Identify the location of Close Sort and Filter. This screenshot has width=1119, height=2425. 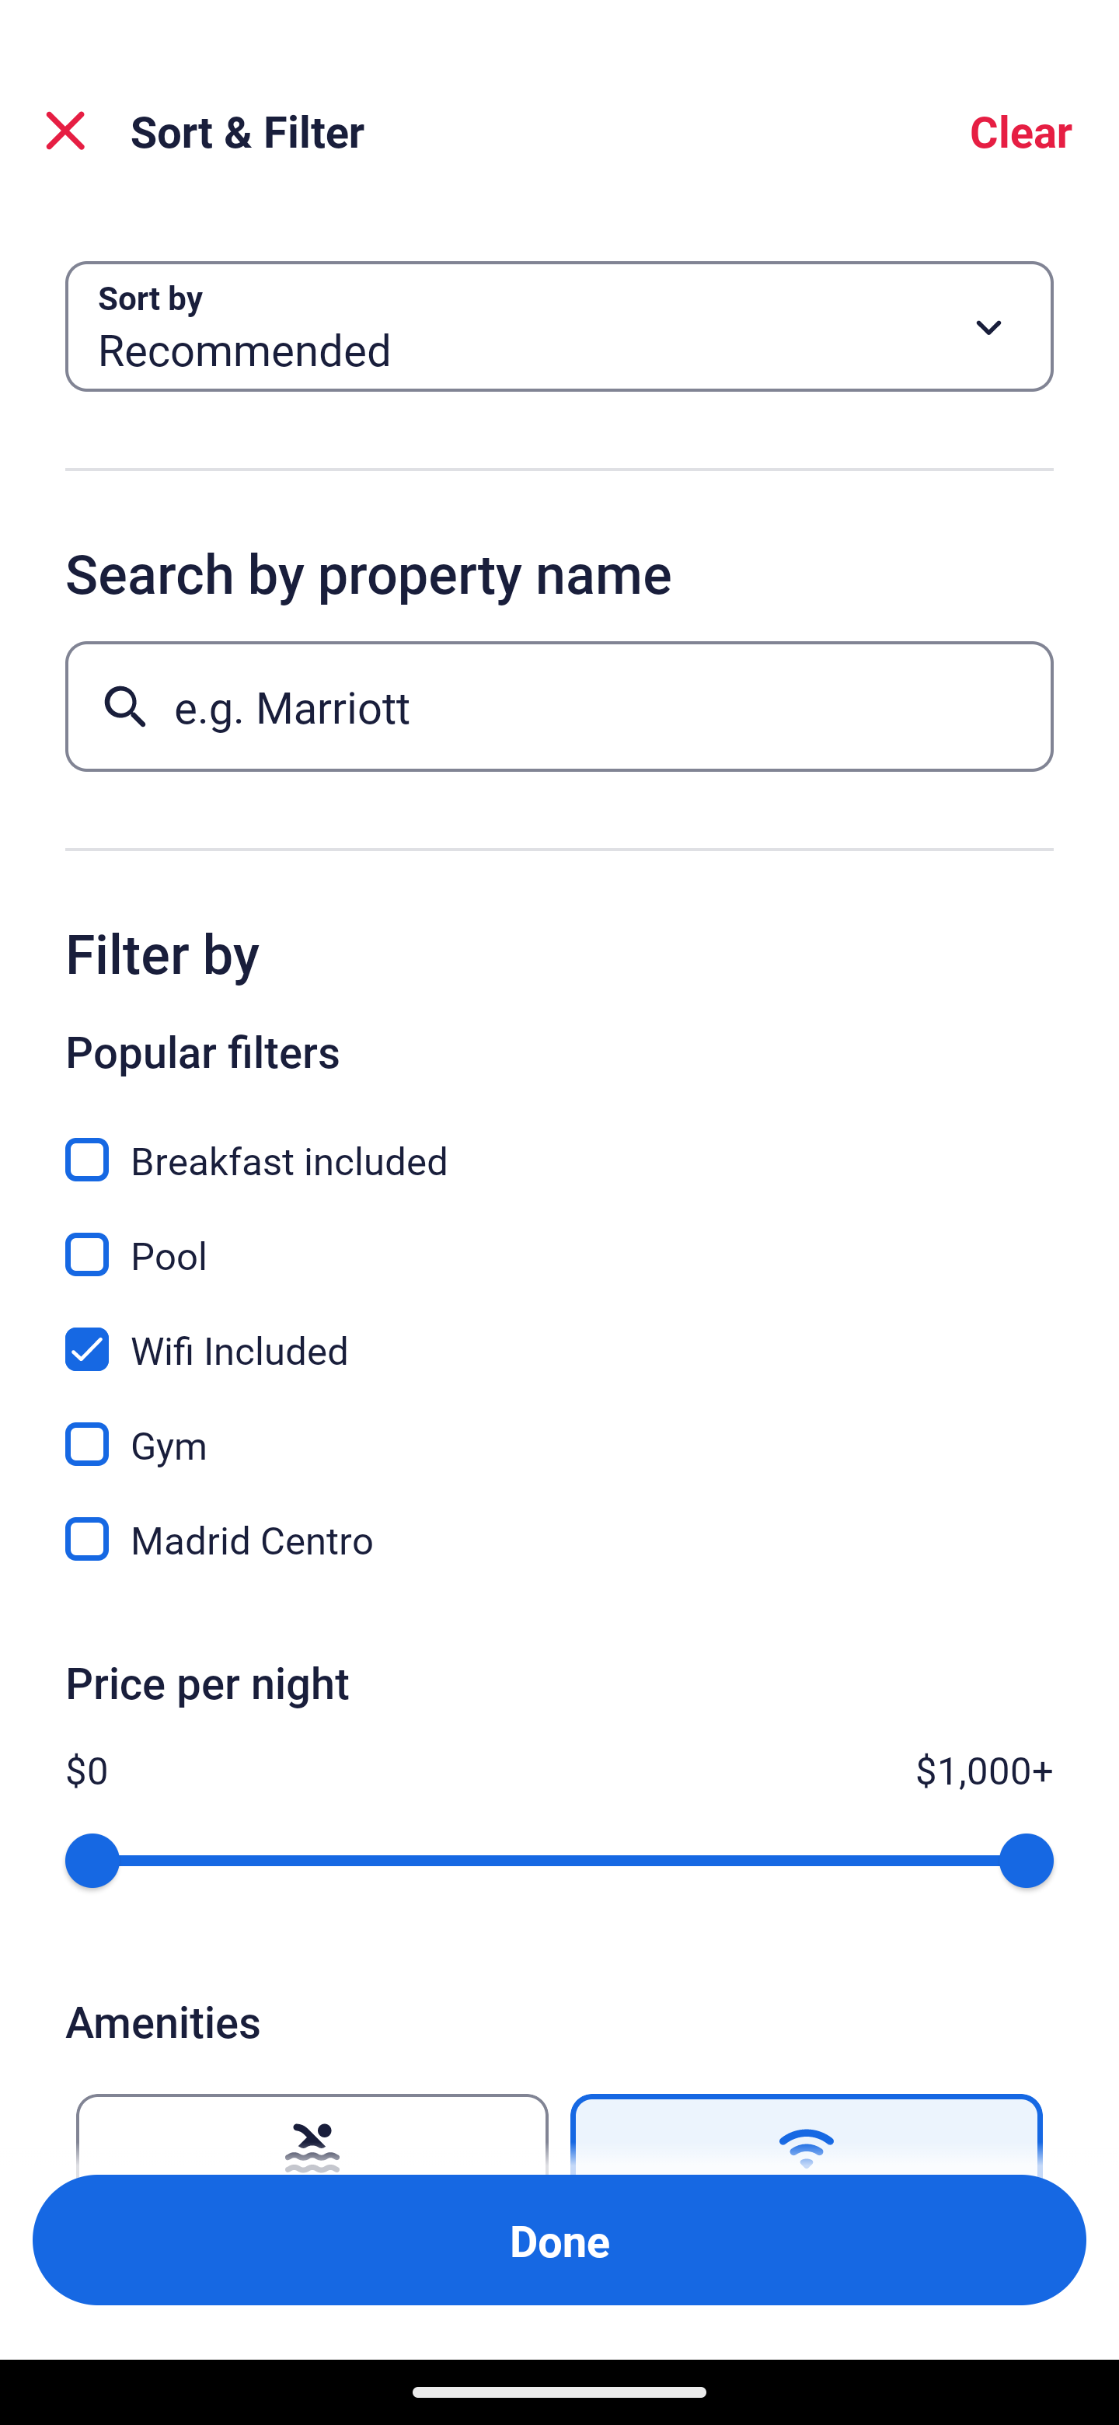
(65, 131).